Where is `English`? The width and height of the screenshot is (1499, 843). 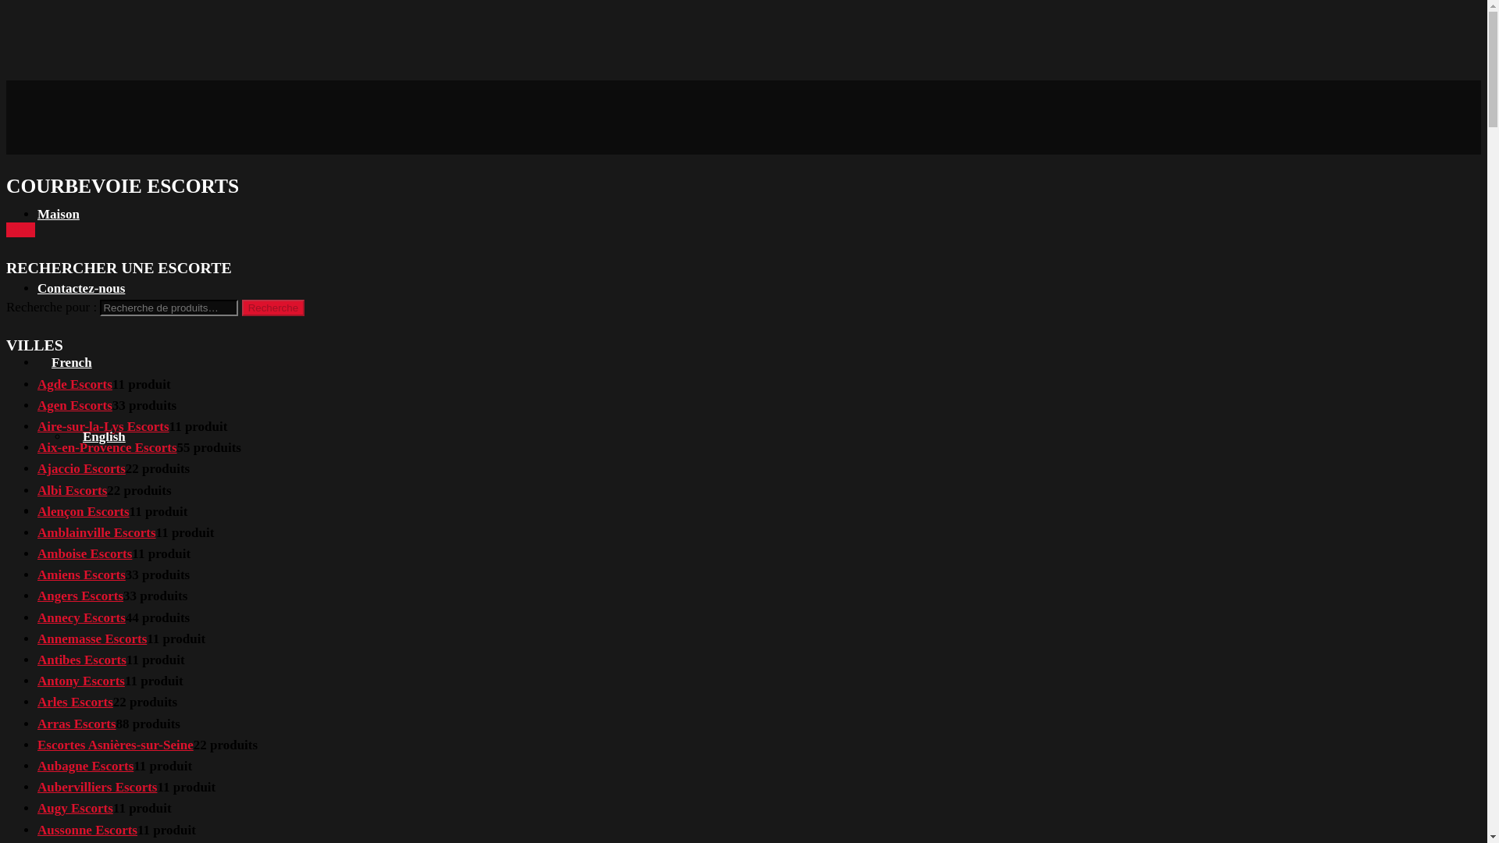 English is located at coordinates (97, 436).